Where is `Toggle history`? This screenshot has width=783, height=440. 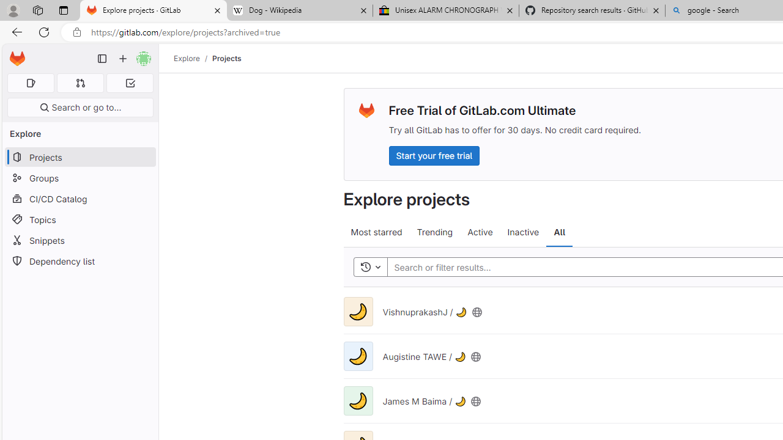 Toggle history is located at coordinates (370, 268).